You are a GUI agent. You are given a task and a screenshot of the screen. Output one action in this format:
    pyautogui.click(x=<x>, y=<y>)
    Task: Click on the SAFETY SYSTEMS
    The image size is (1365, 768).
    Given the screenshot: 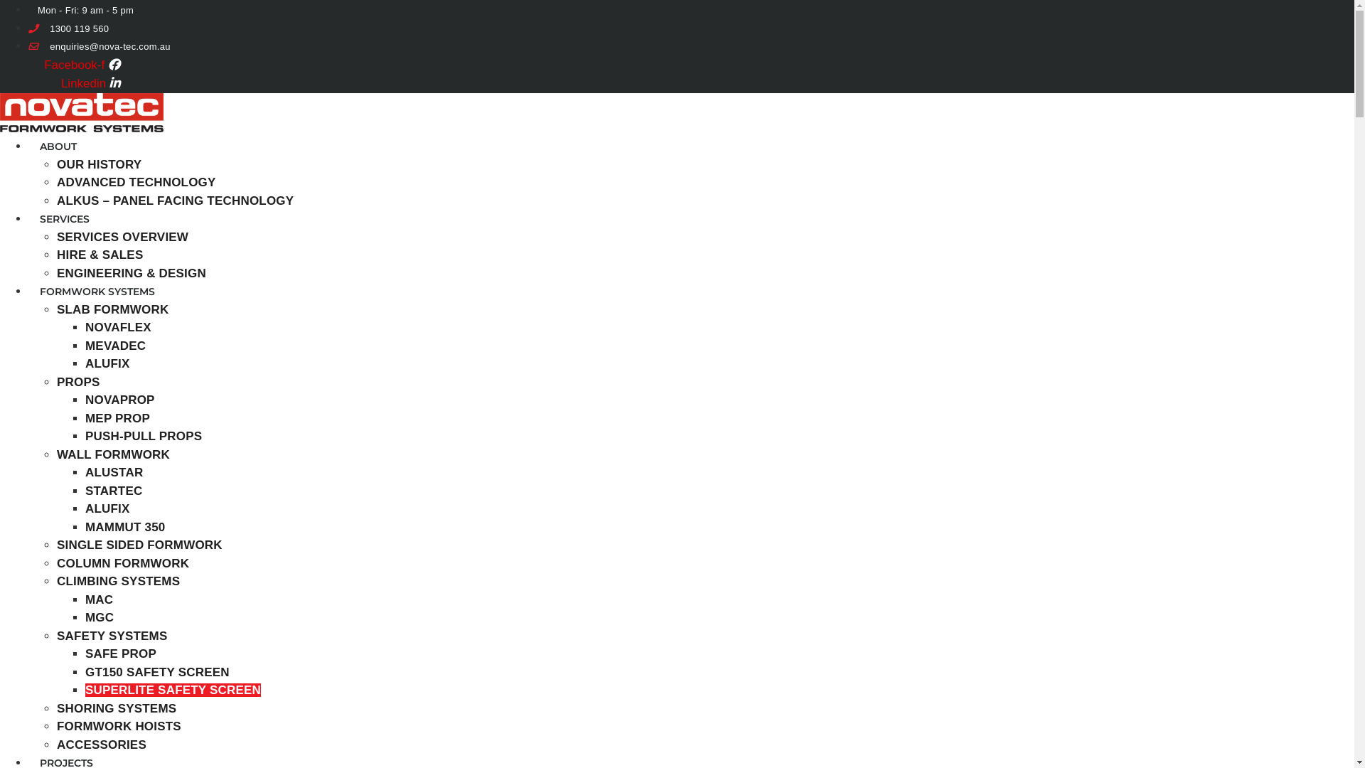 What is the action you would take?
    pyautogui.click(x=112, y=636)
    